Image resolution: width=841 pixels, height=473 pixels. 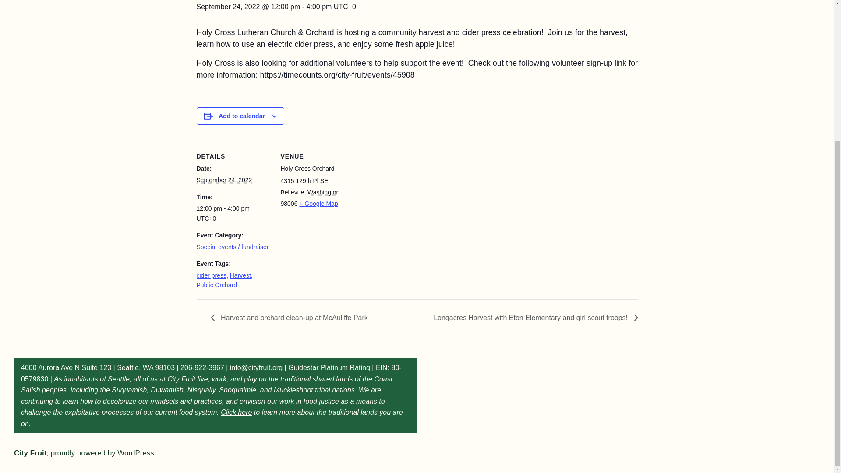 I want to click on 2022-09-24, so click(x=223, y=180).